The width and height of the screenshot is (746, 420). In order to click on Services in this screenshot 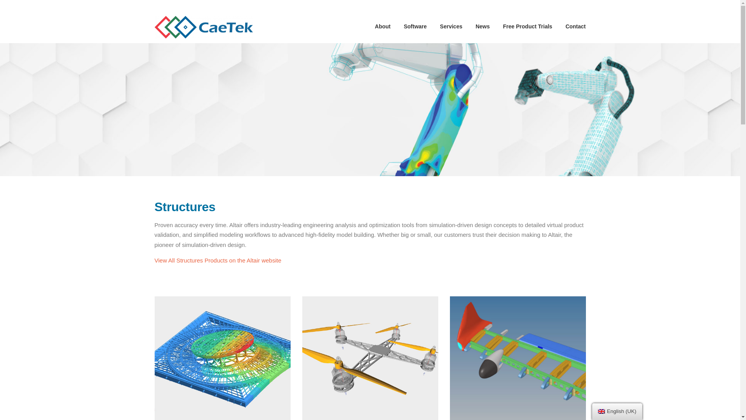, I will do `click(451, 26)`.